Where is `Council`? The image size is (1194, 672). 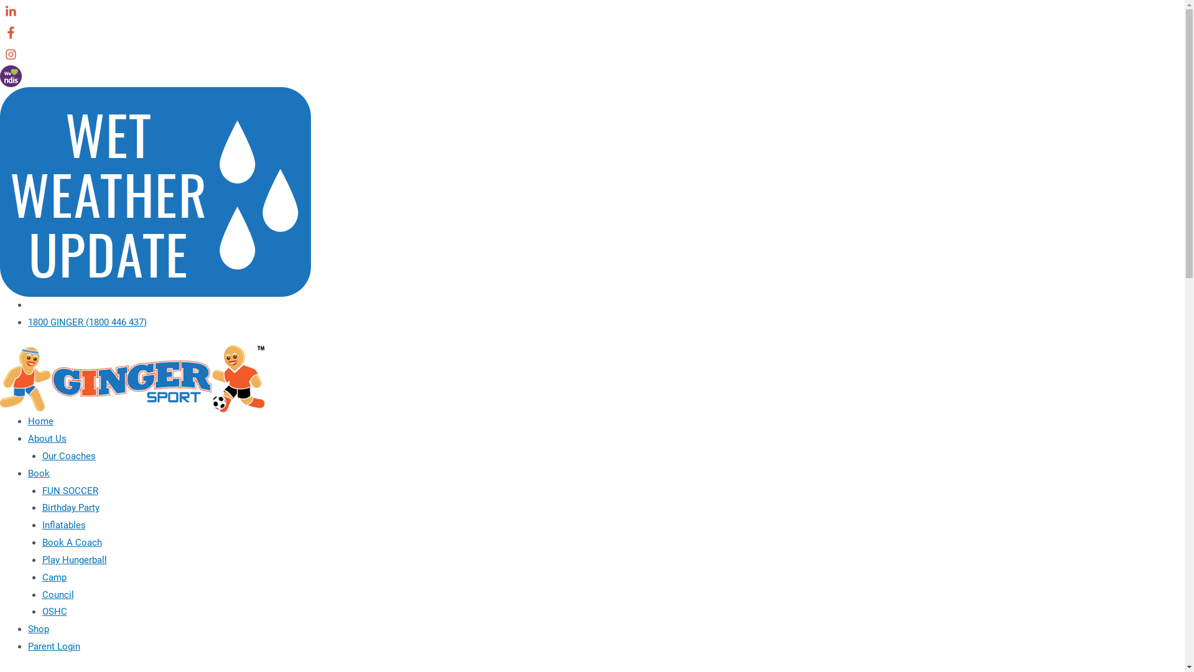
Council is located at coordinates (58, 595).